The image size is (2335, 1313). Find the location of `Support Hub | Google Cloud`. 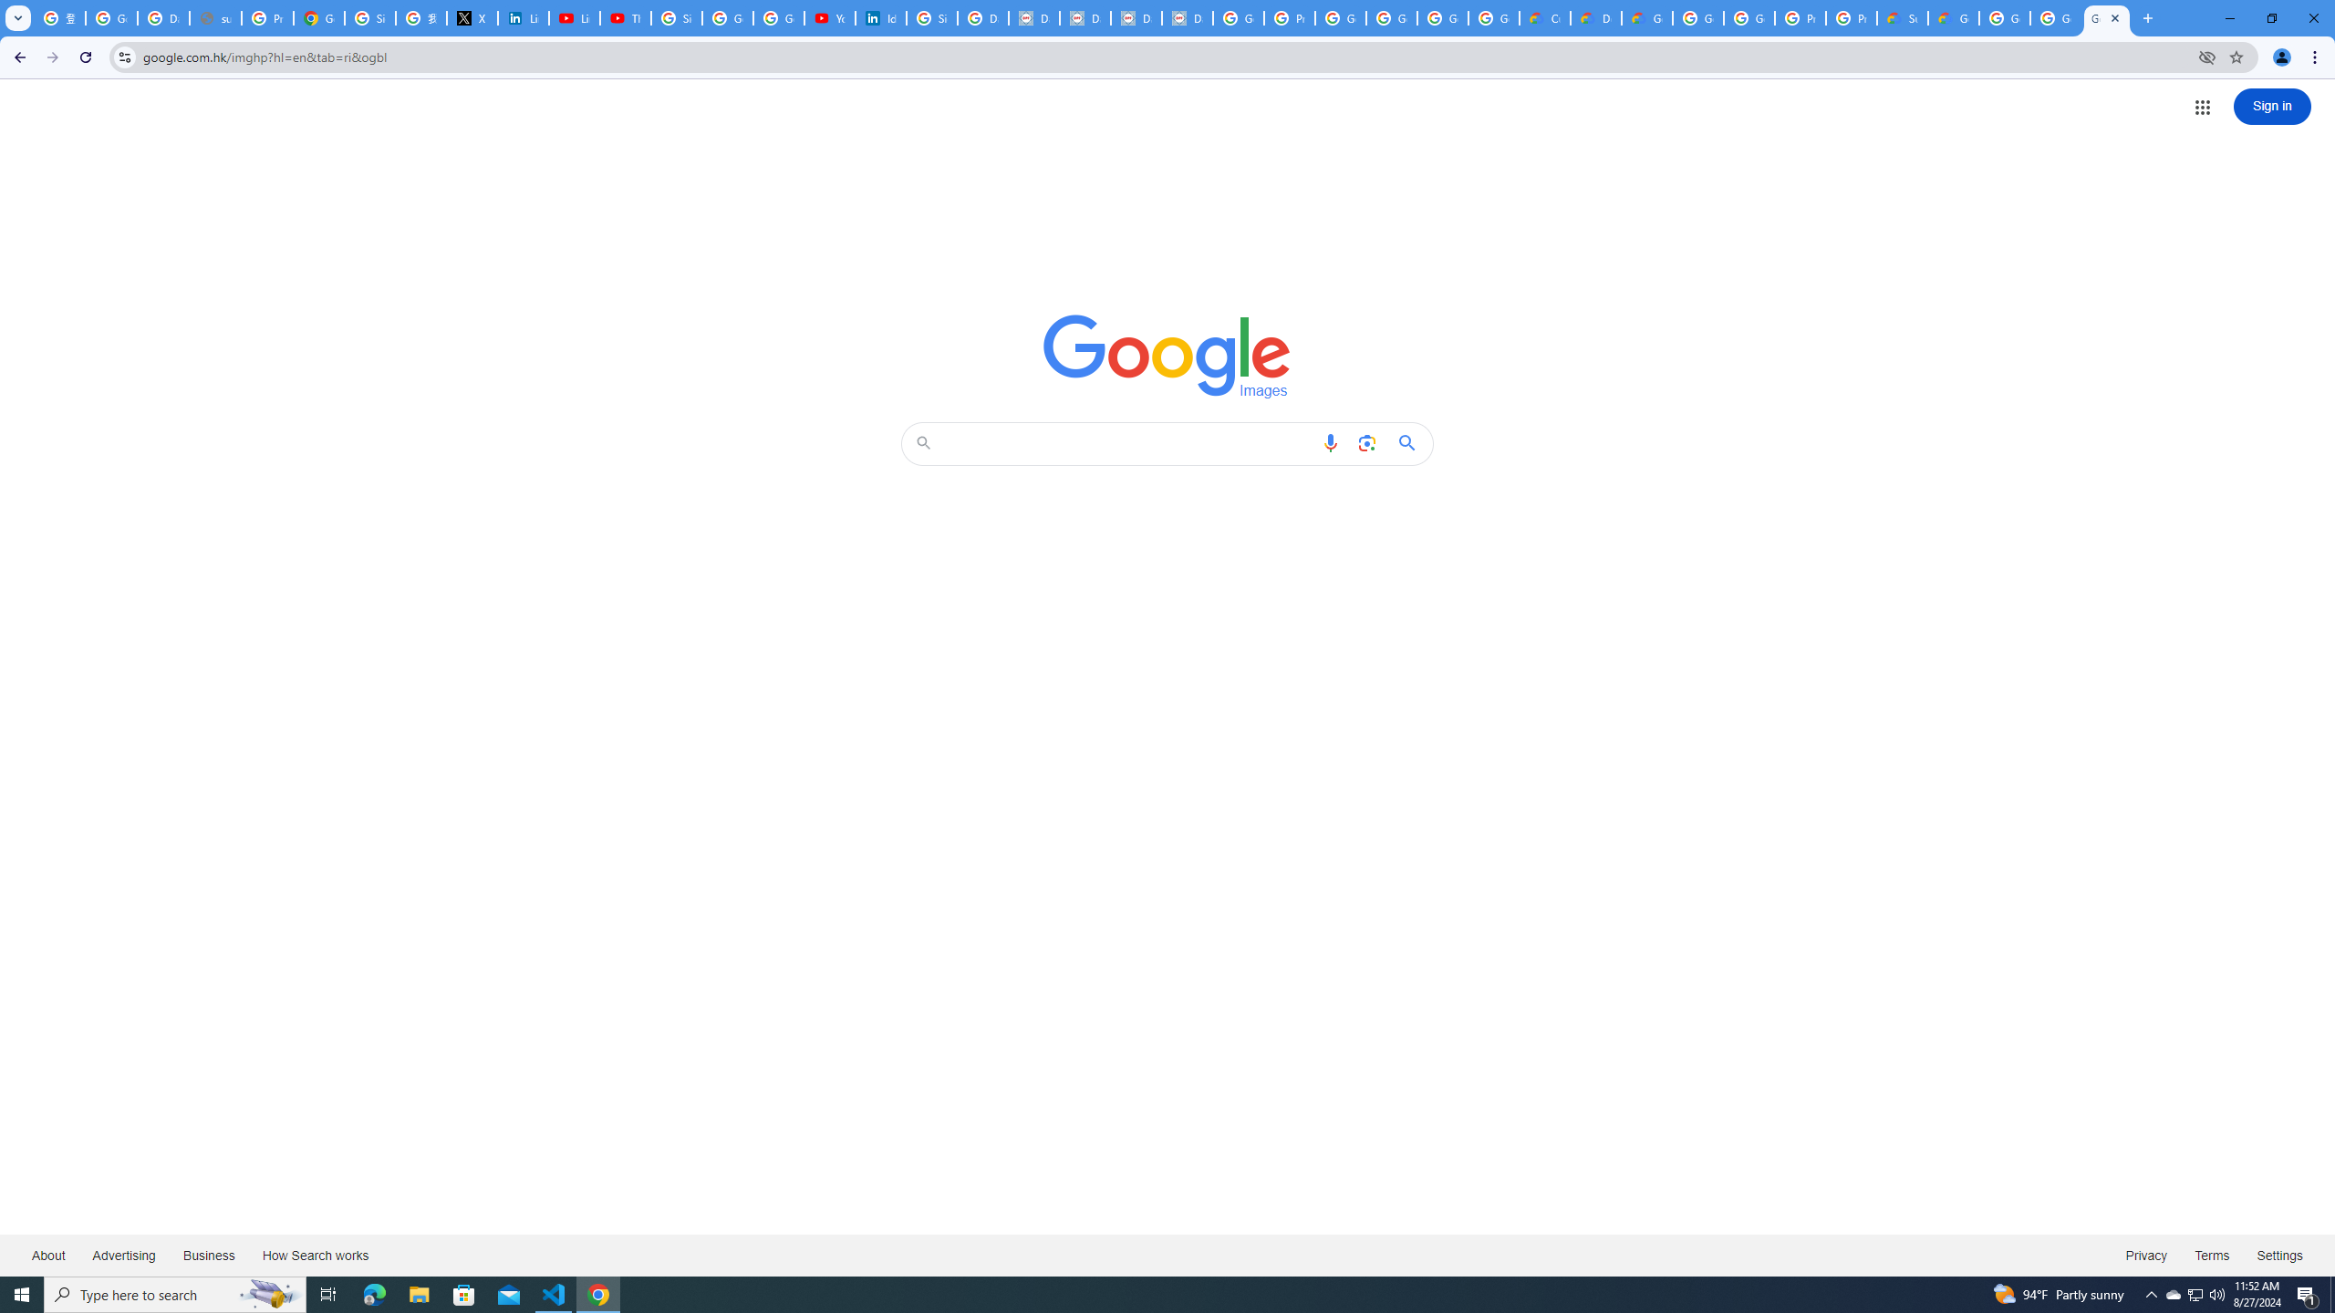

Support Hub | Google Cloud is located at coordinates (1902, 18).